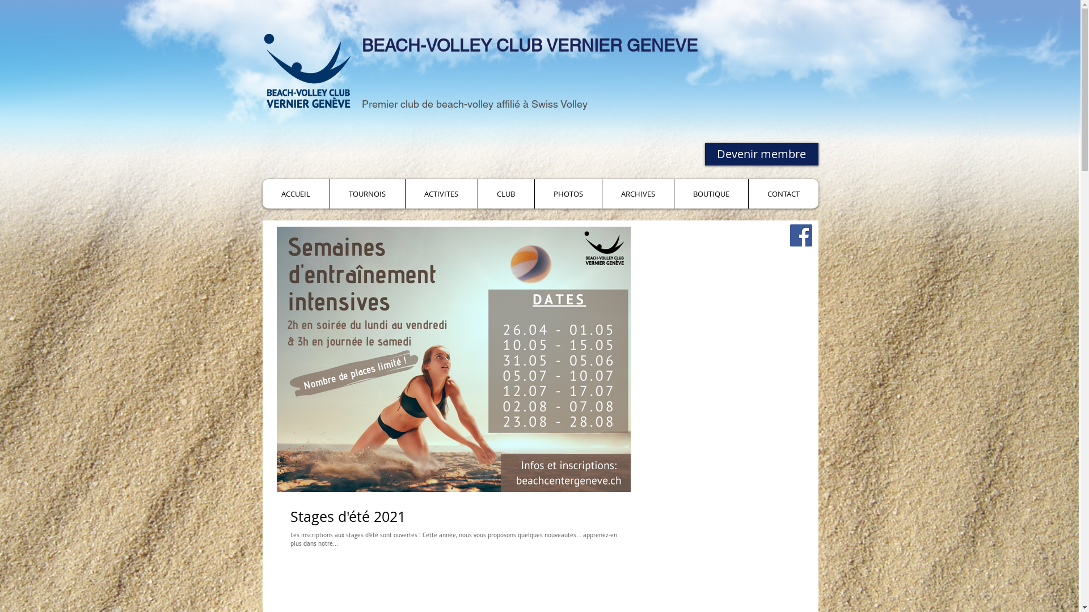  Describe the element at coordinates (711, 194) in the screenshot. I see `BOUTIQUE` at that location.